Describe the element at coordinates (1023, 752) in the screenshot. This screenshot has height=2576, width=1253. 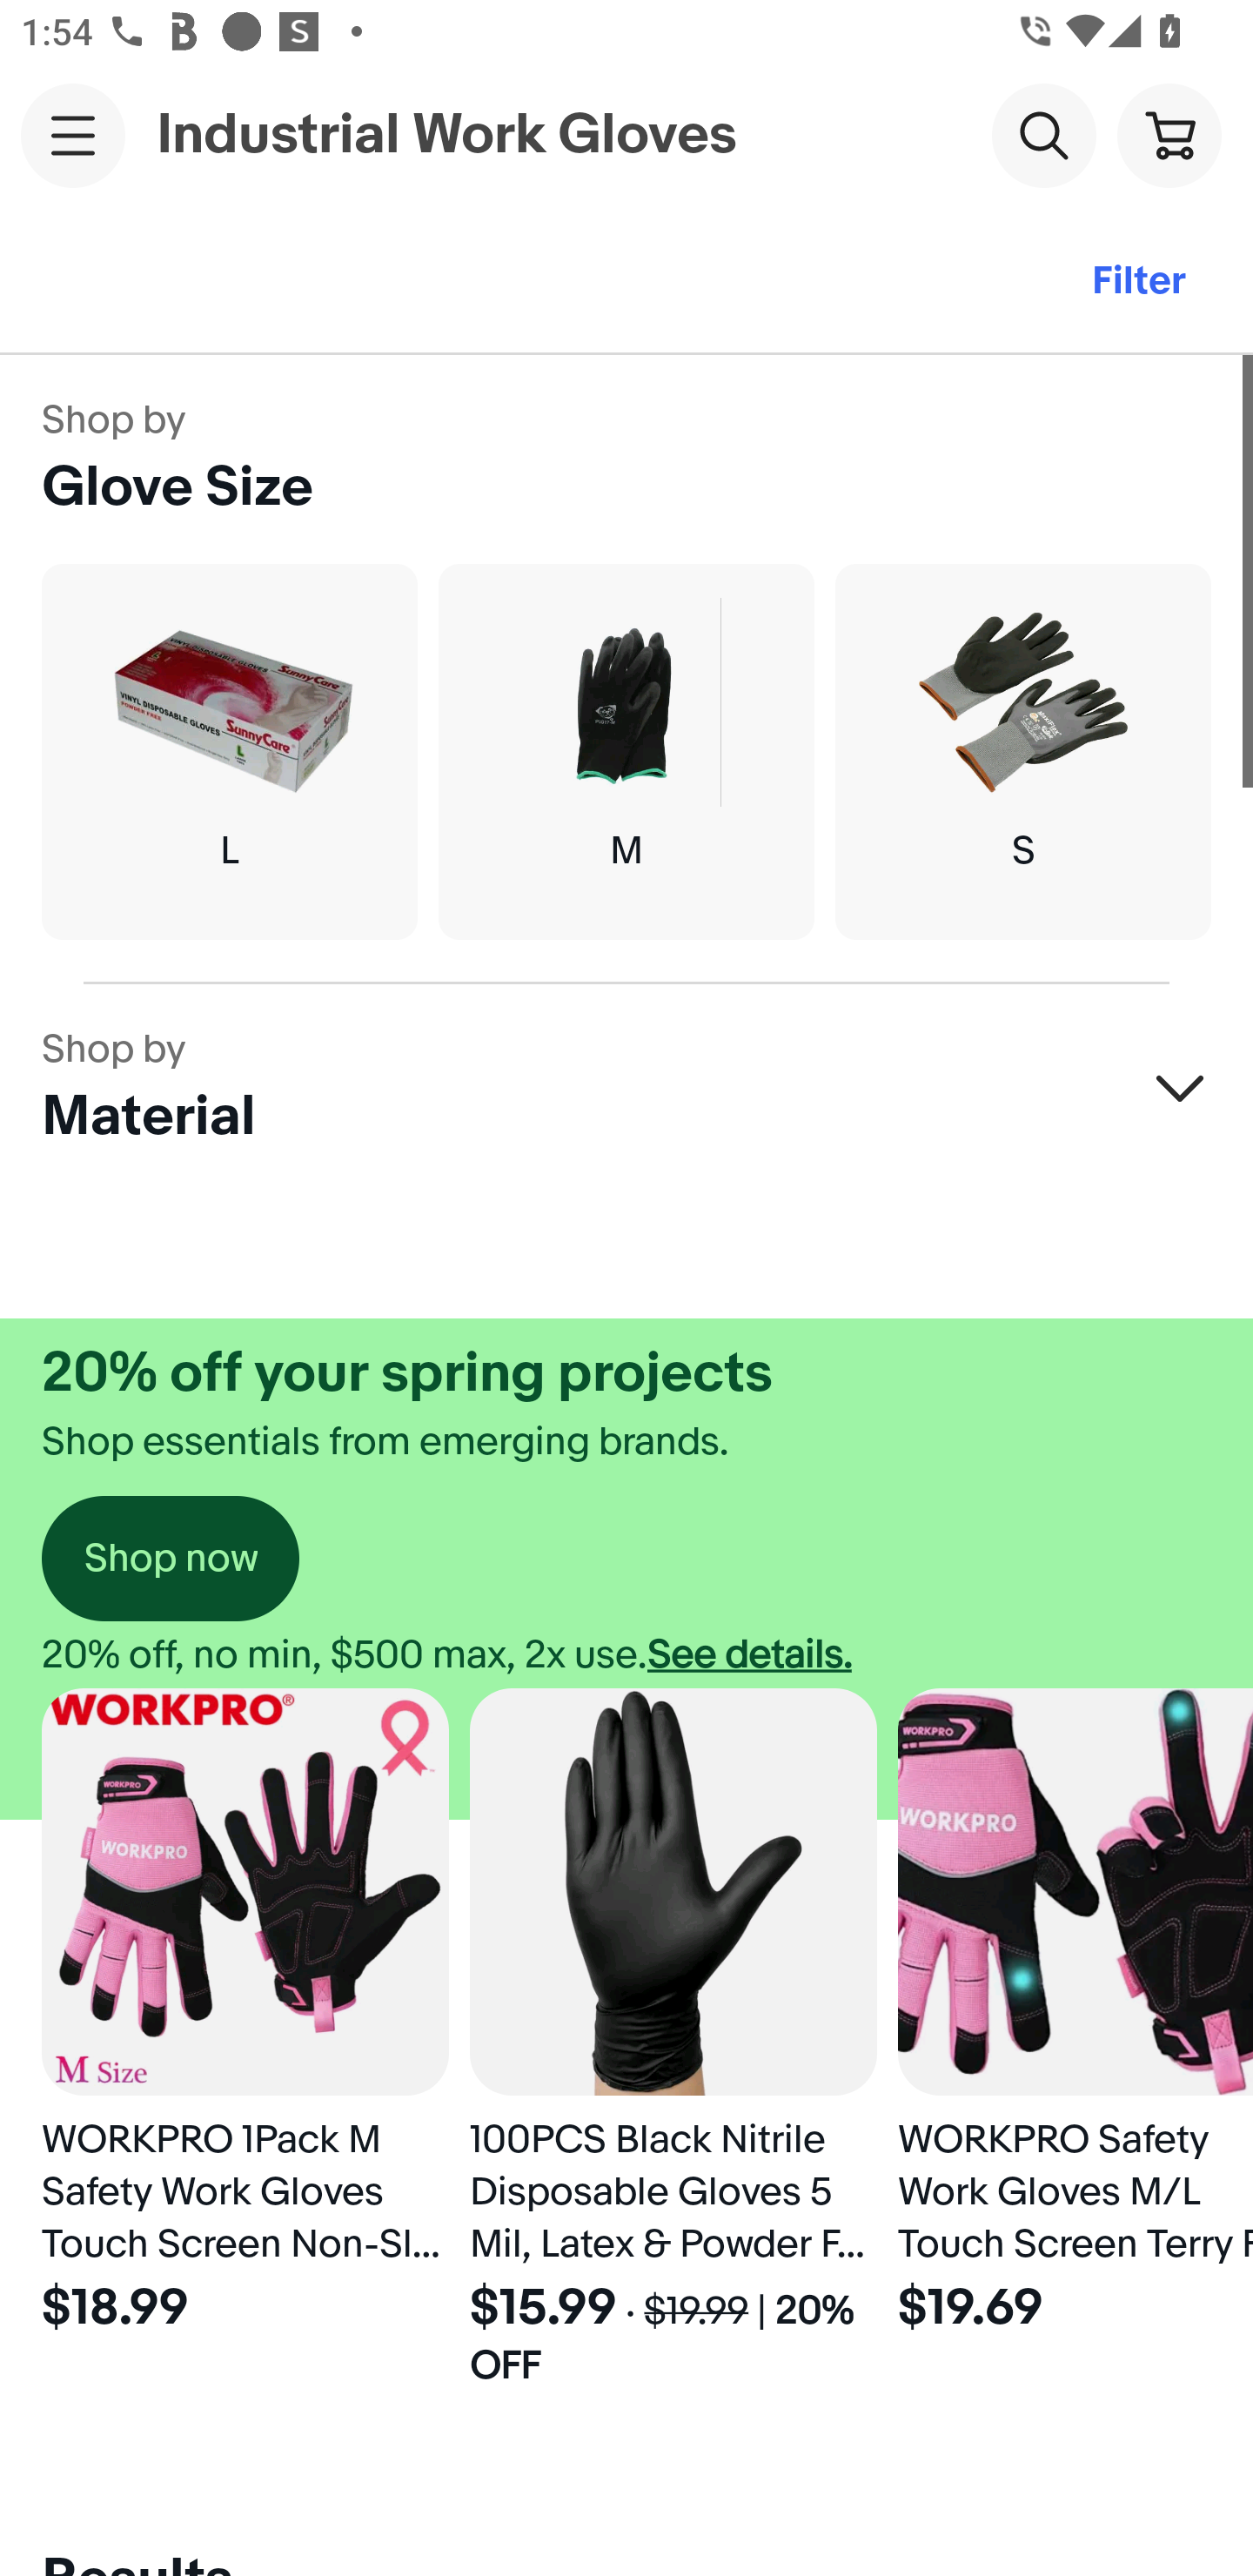
I see `S` at that location.